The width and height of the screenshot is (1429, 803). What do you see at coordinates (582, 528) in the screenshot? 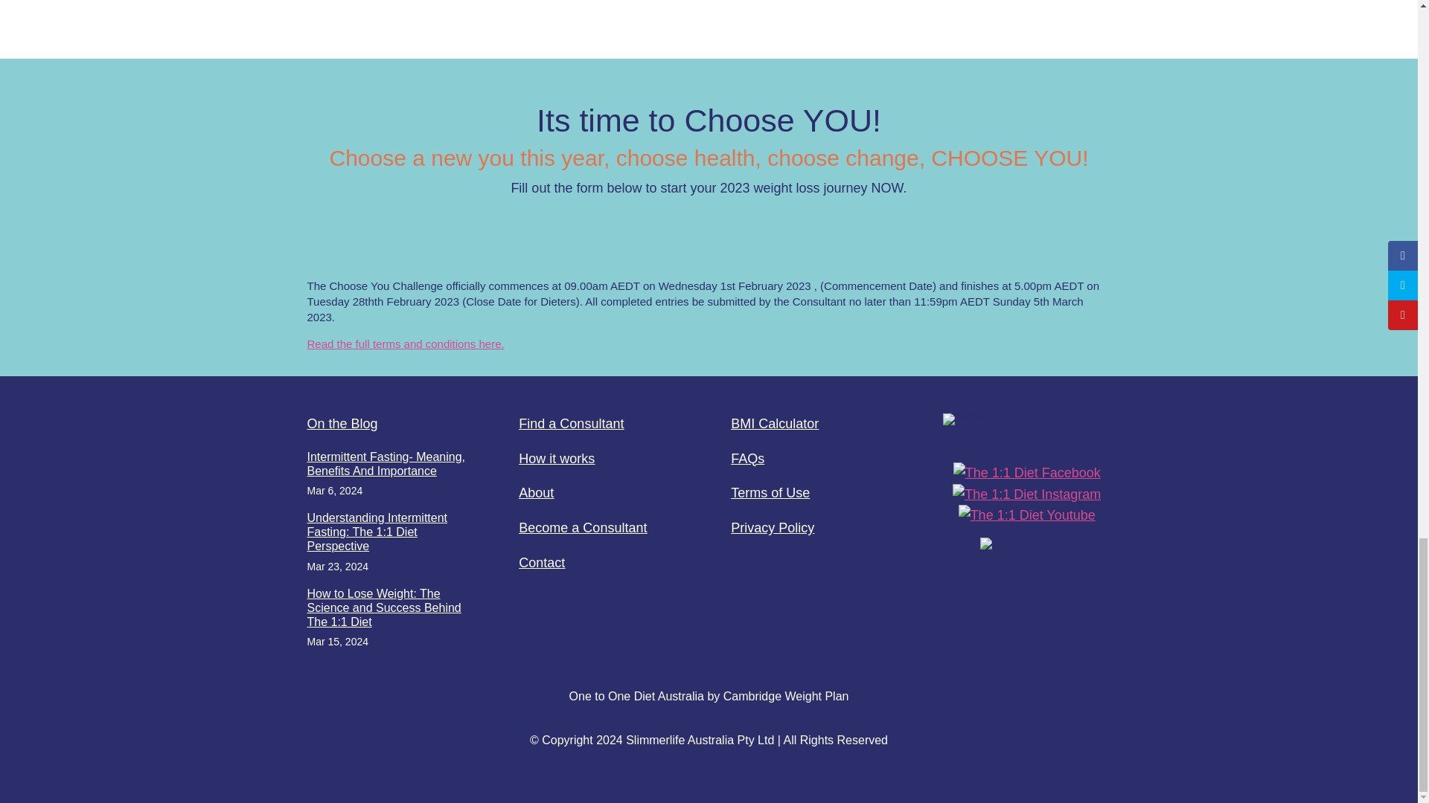
I see `Become a Consultant` at bounding box center [582, 528].